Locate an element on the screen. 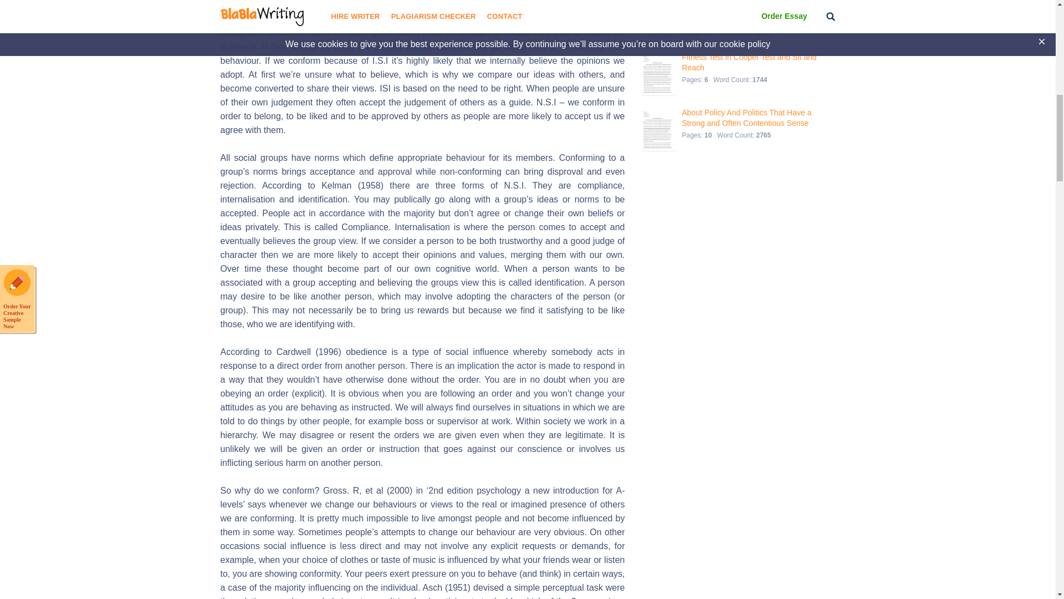 Image resolution: width=1064 pixels, height=599 pixels. Fitness Test in Cooper Test and Sit and Reach is located at coordinates (749, 62).